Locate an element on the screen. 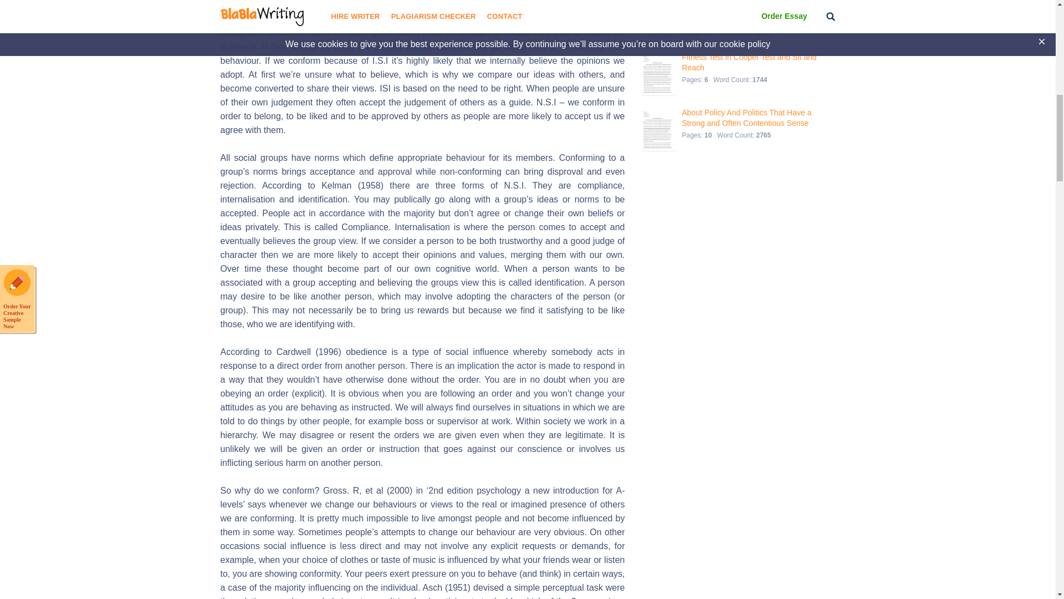 Image resolution: width=1064 pixels, height=599 pixels. Fitness Test in Cooper Test and Sit and Reach is located at coordinates (749, 62).